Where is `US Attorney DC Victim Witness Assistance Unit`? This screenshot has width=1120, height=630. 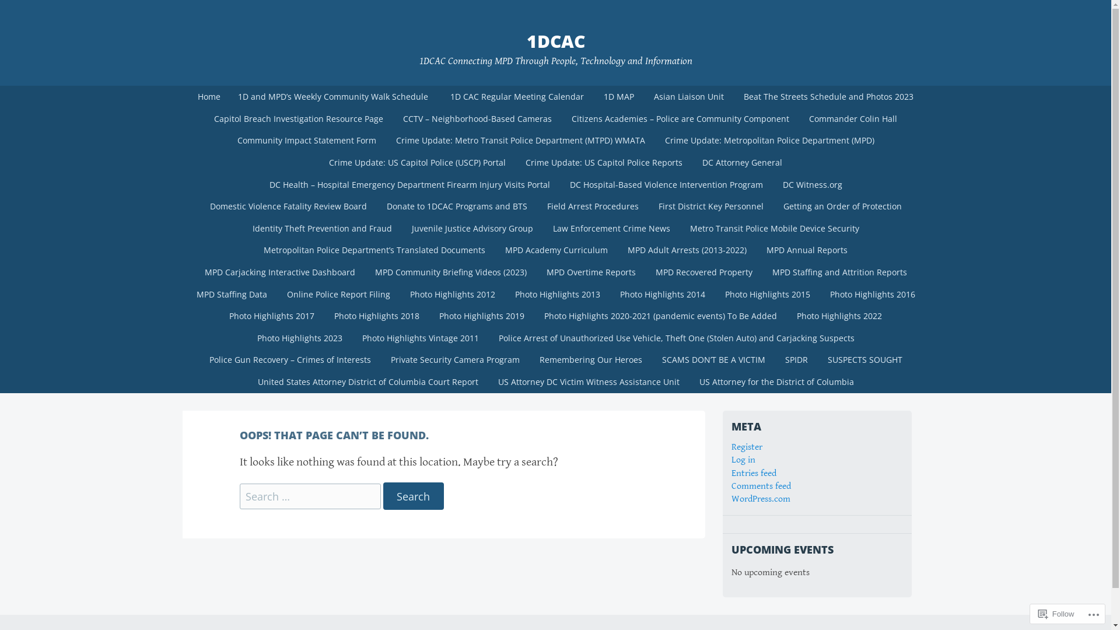
US Attorney DC Victim Witness Assistance Unit is located at coordinates (588, 382).